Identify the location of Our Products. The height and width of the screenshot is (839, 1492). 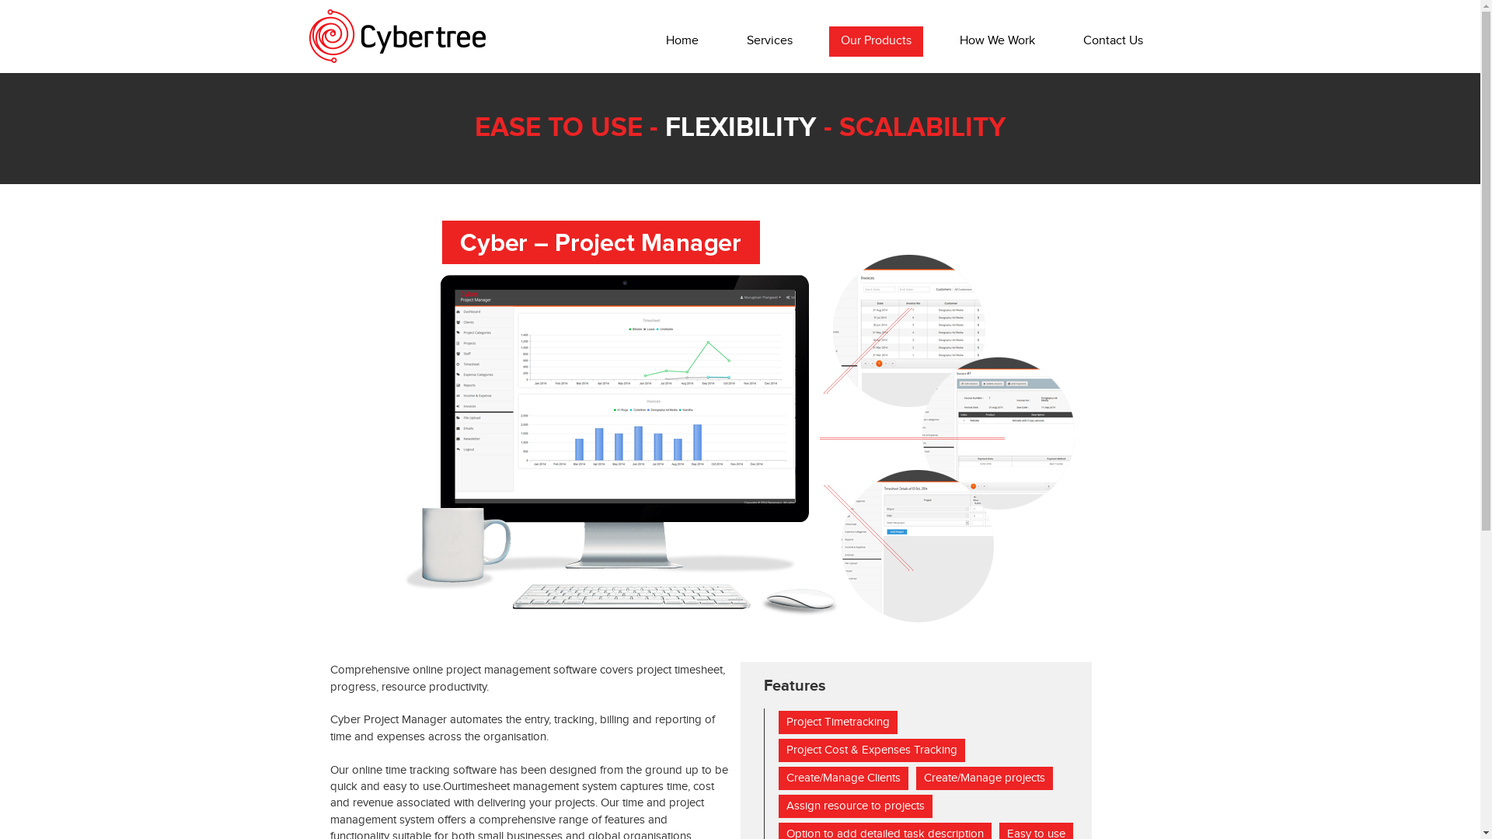
(877, 42).